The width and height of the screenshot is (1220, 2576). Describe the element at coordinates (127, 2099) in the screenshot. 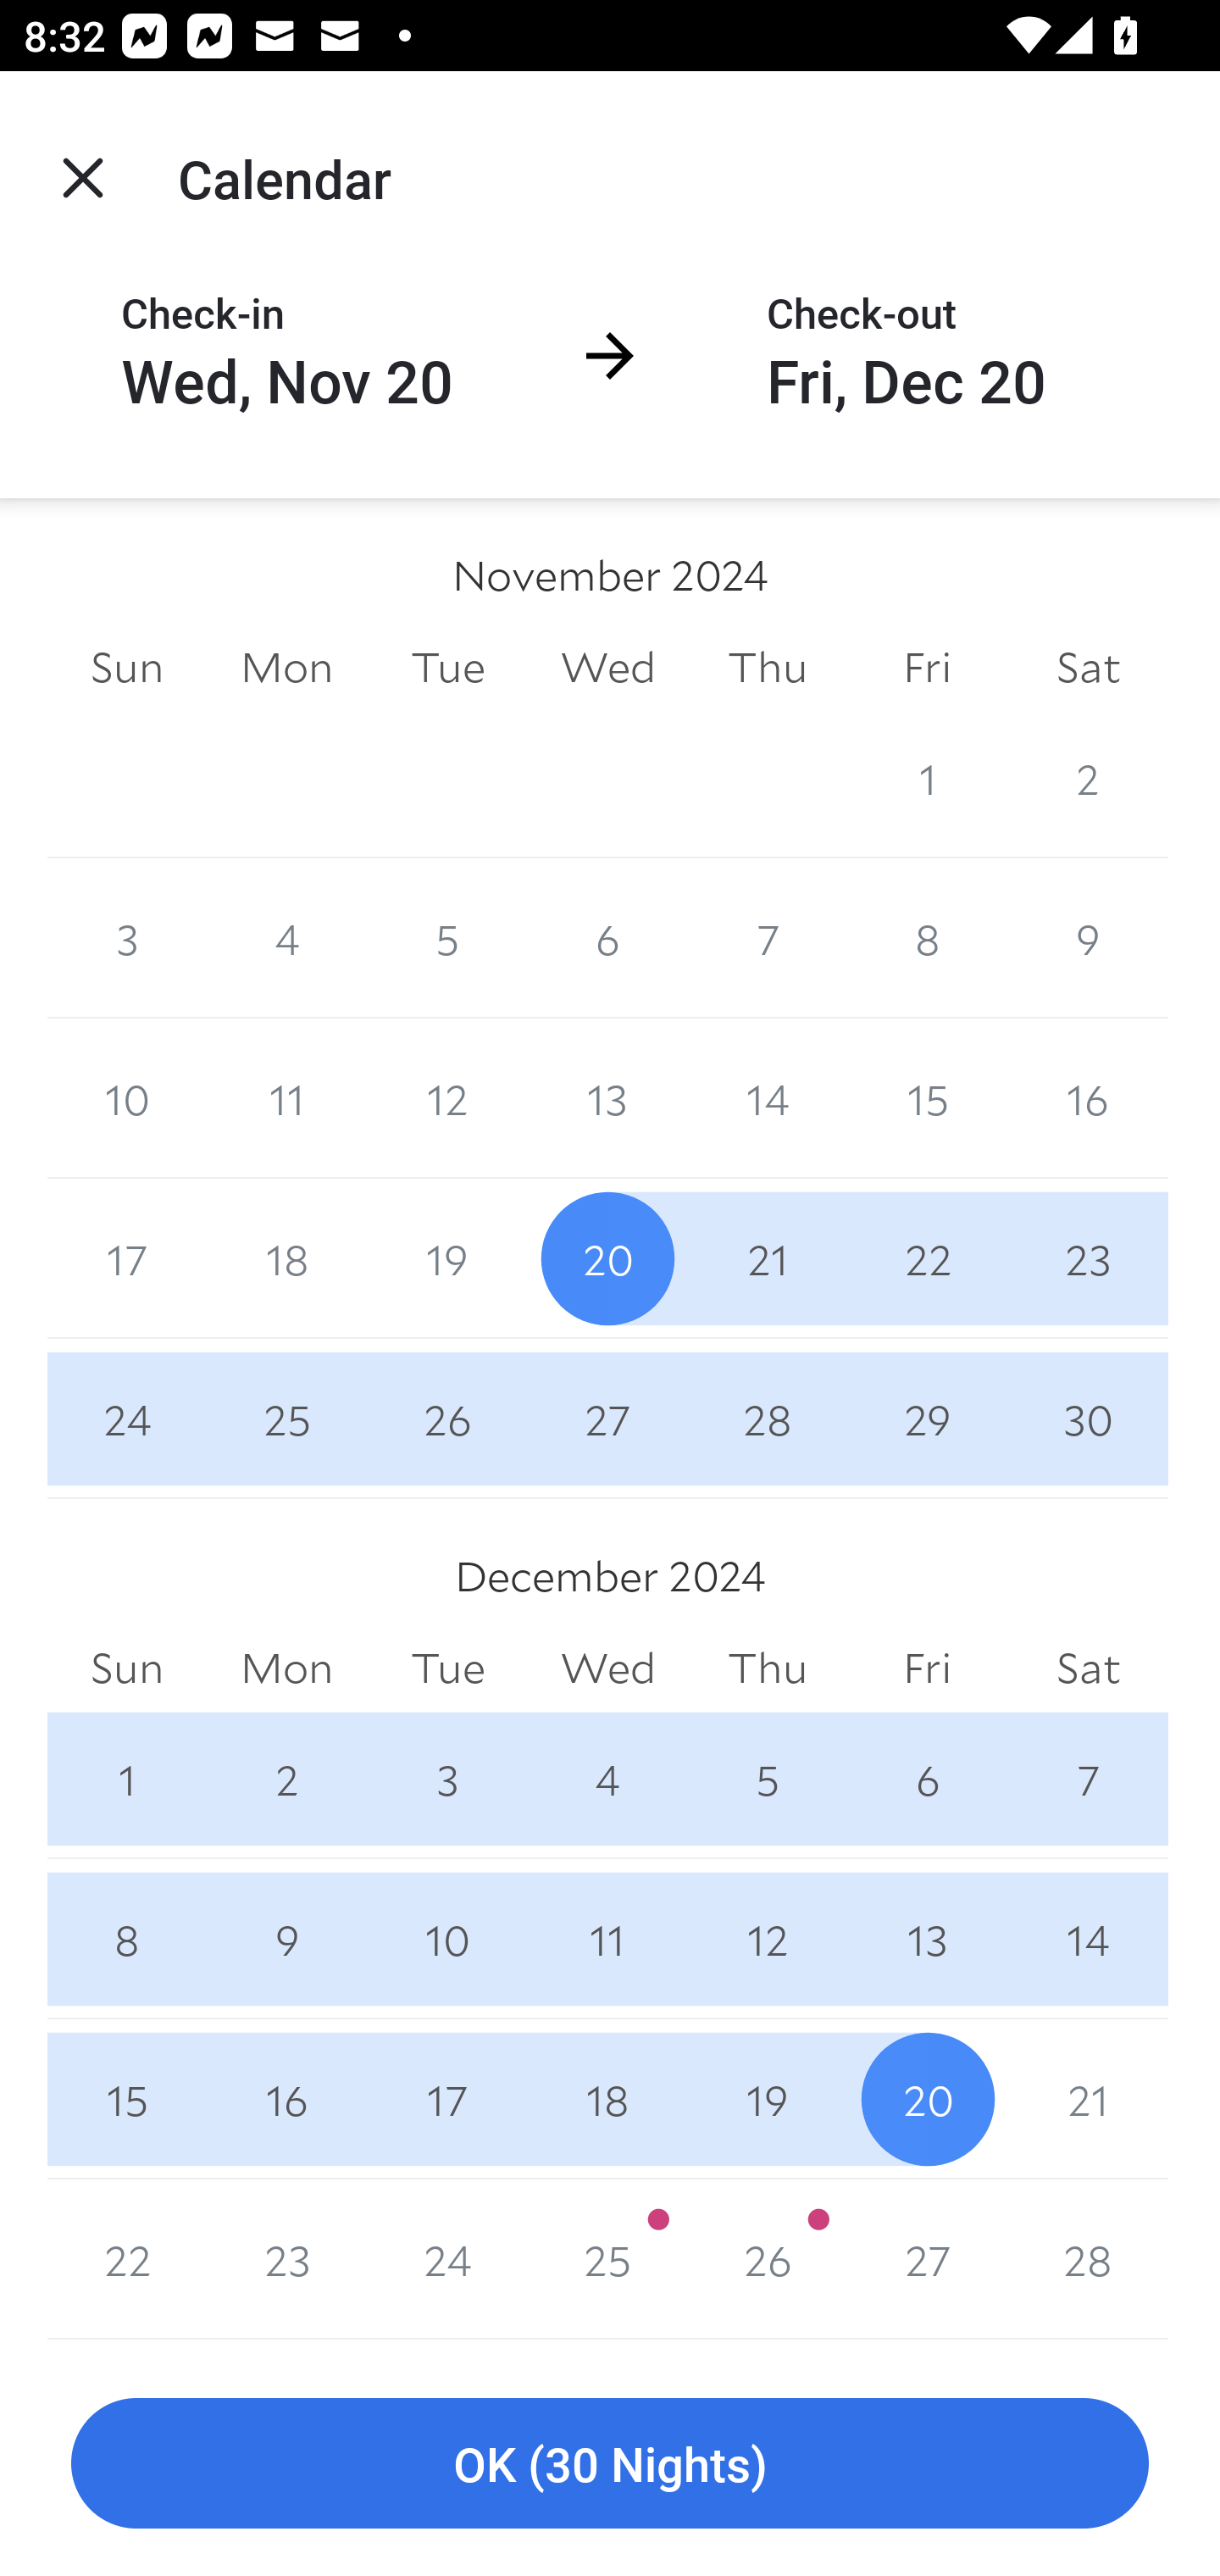

I see `15 15 December 2024` at that location.